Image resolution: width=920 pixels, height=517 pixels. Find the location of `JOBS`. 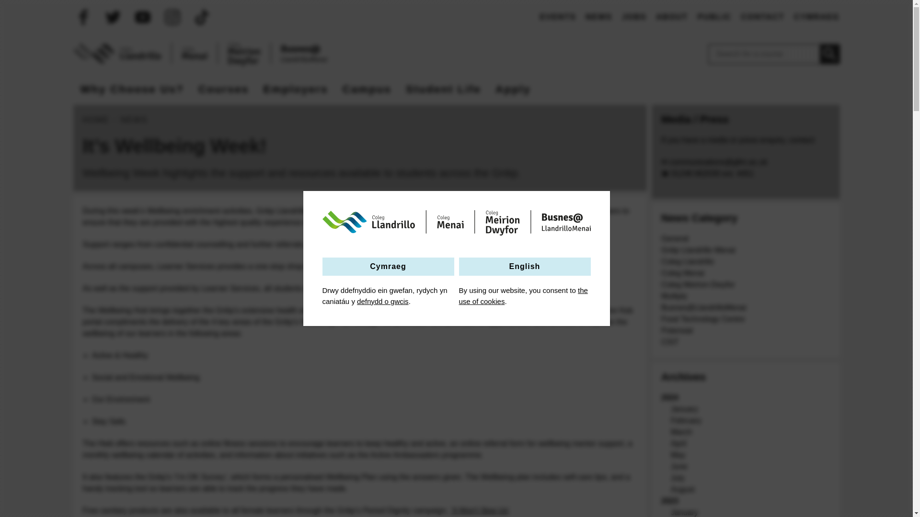

JOBS is located at coordinates (634, 17).